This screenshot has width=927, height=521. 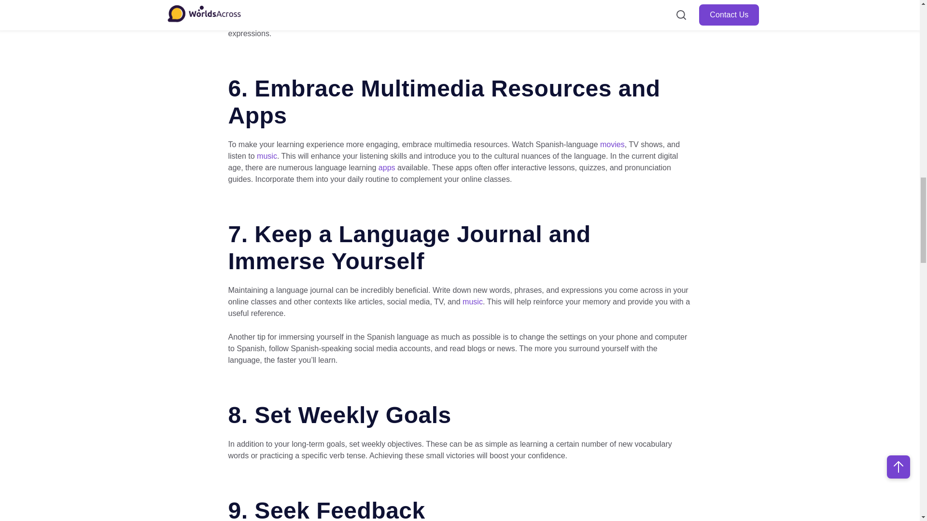 I want to click on apps, so click(x=387, y=168).